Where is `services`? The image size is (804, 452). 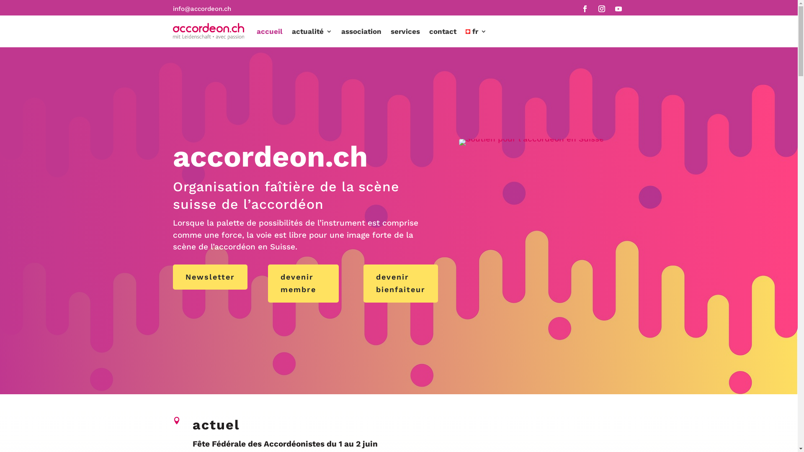
services is located at coordinates (405, 31).